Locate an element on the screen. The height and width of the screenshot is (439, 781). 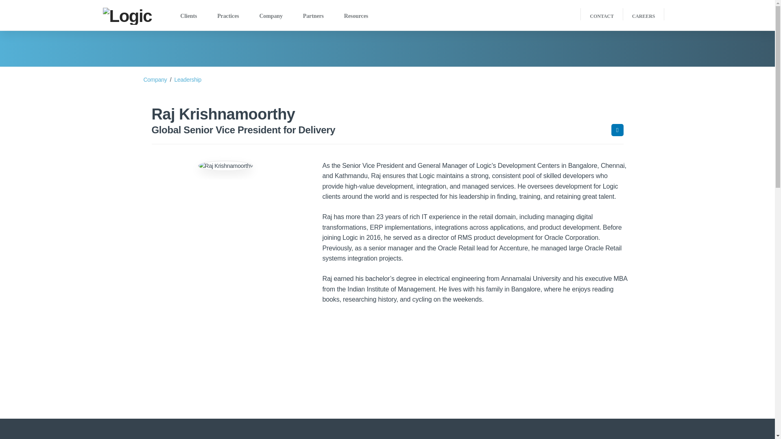
Resources is located at coordinates (356, 15).